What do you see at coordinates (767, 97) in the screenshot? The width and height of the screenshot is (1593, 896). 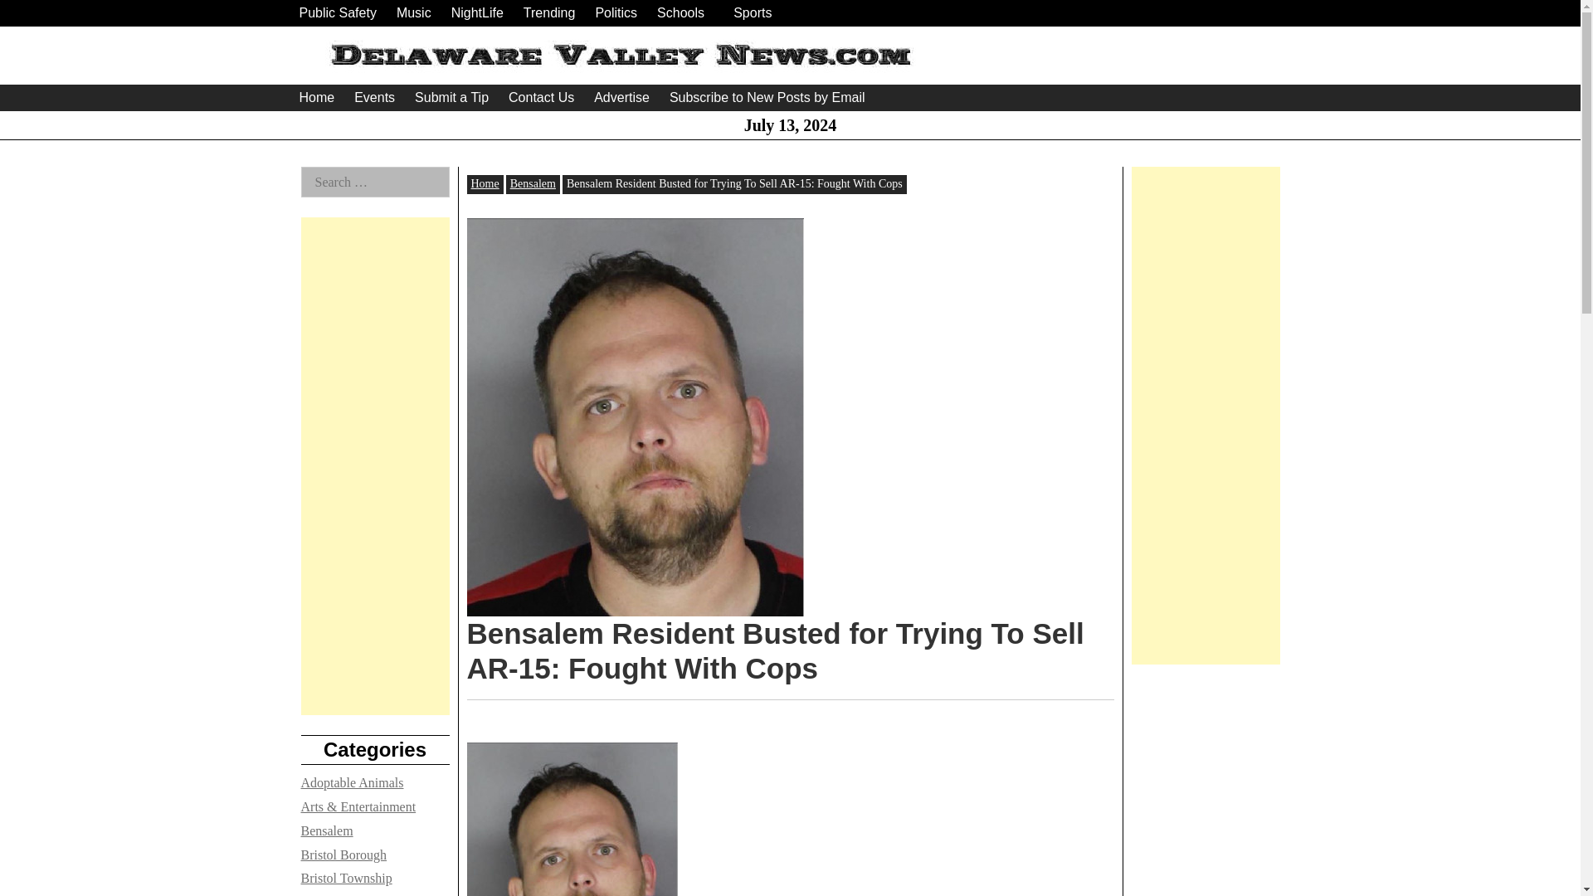 I see `Subscribe to New Posts by Email` at bounding box center [767, 97].